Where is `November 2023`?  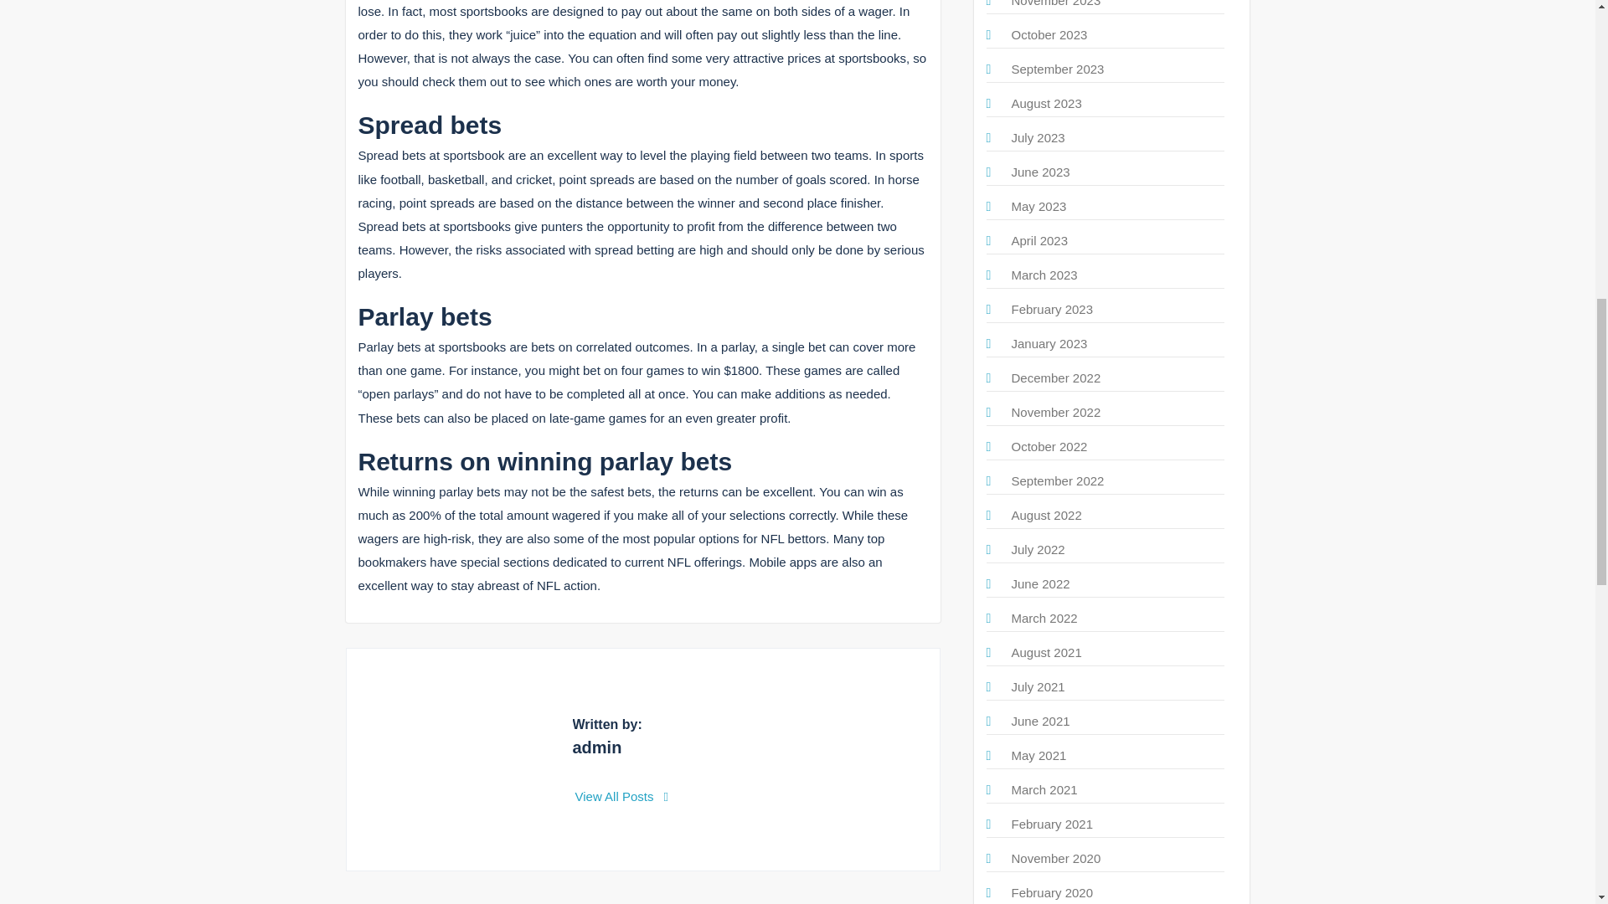 November 2023 is located at coordinates (1056, 3).